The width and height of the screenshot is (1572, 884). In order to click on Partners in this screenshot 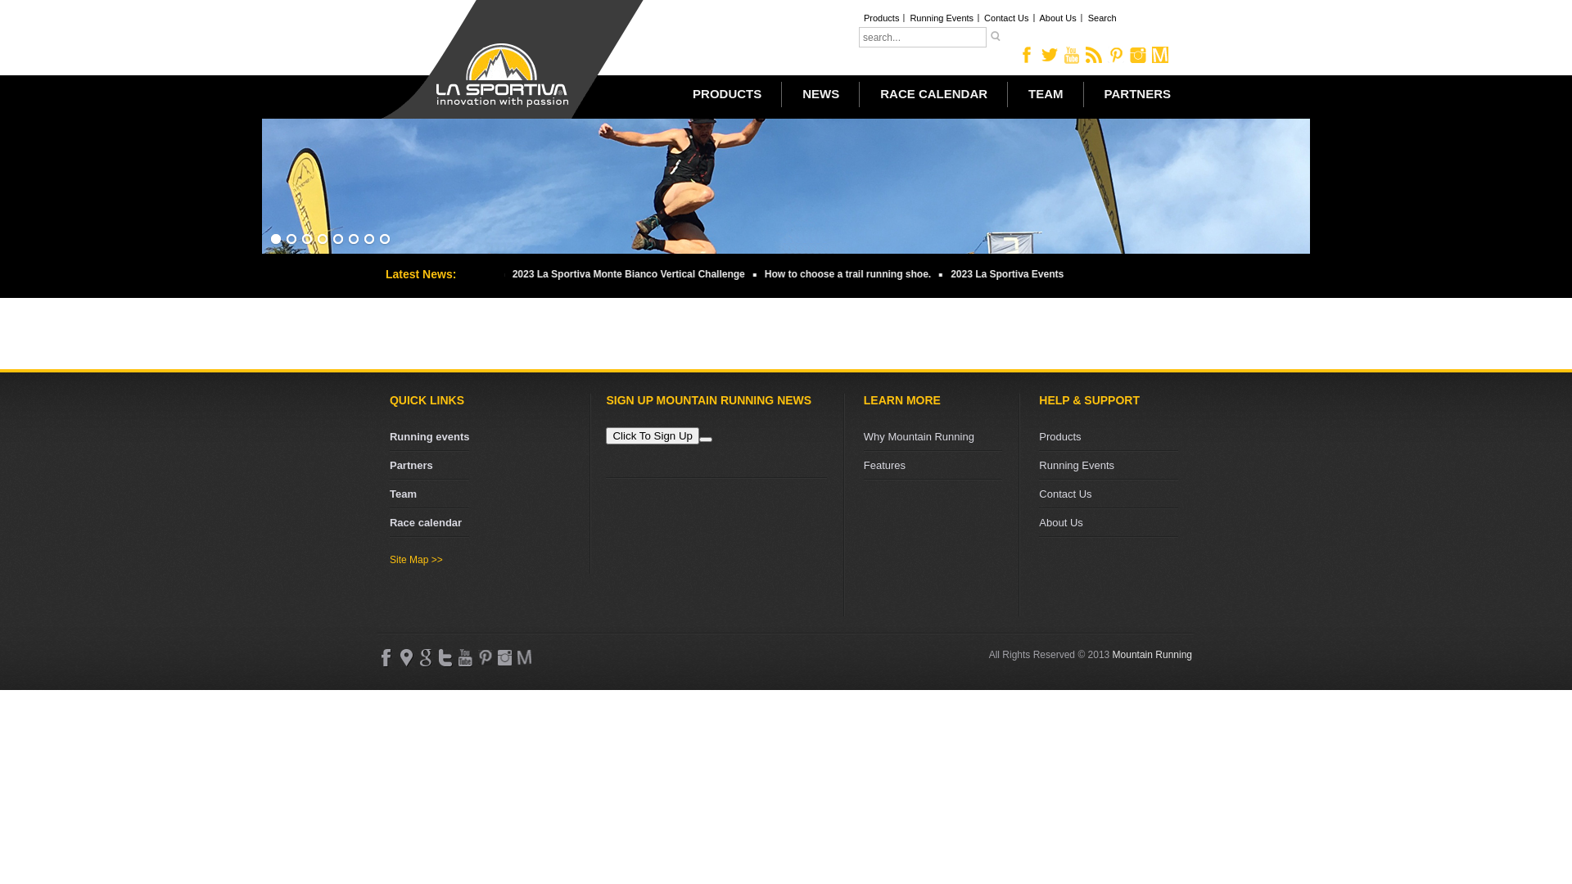, I will do `click(430, 467)`.